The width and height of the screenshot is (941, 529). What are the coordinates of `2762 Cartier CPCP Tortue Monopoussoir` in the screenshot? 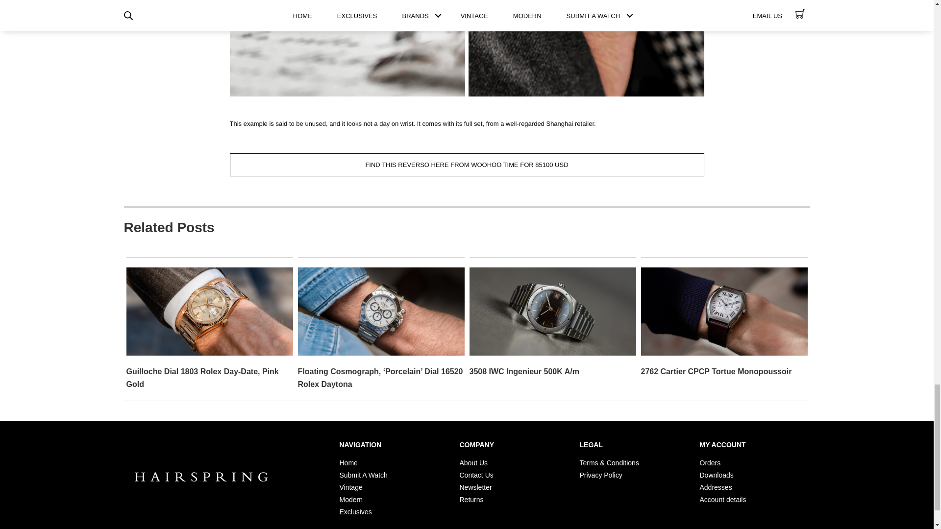 It's located at (717, 371).